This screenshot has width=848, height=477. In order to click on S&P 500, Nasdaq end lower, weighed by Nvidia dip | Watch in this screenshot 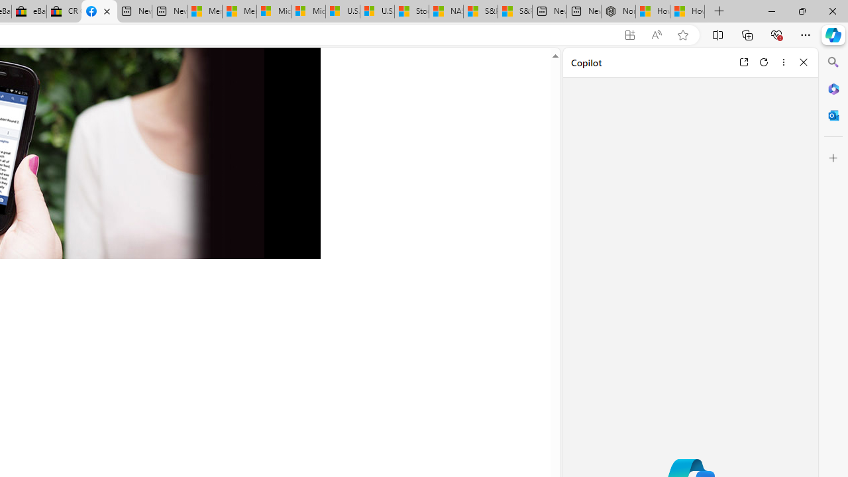, I will do `click(514, 12)`.